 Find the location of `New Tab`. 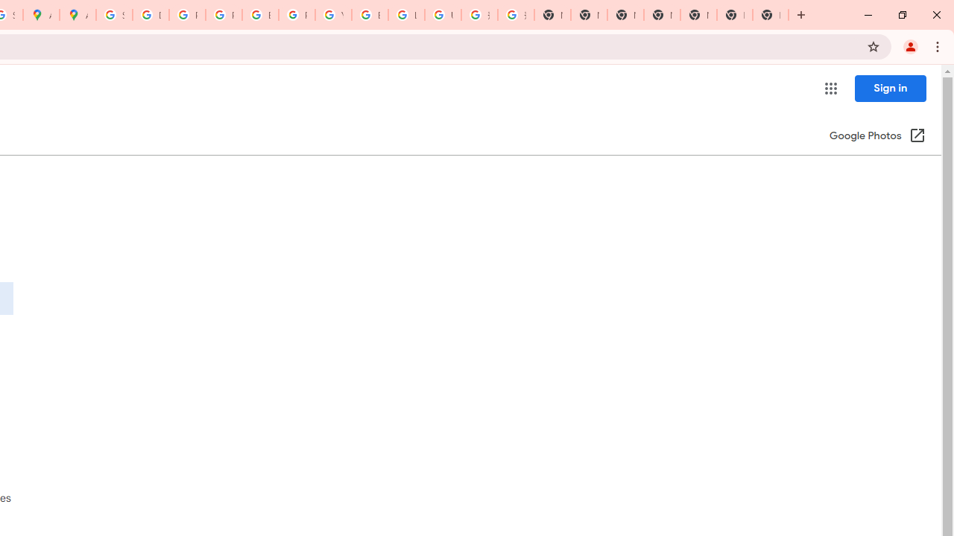

New Tab is located at coordinates (662, 15).